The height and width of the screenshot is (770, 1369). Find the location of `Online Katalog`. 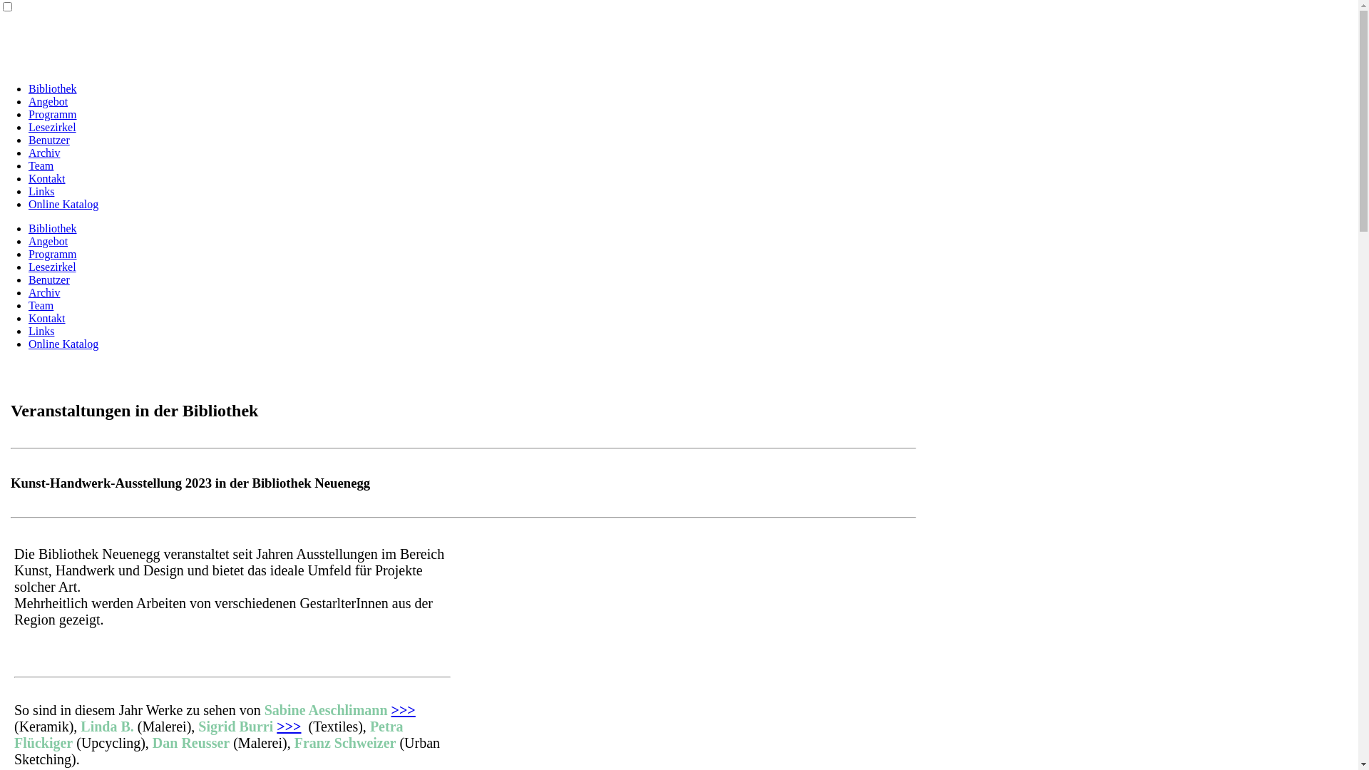

Online Katalog is located at coordinates (63, 344).